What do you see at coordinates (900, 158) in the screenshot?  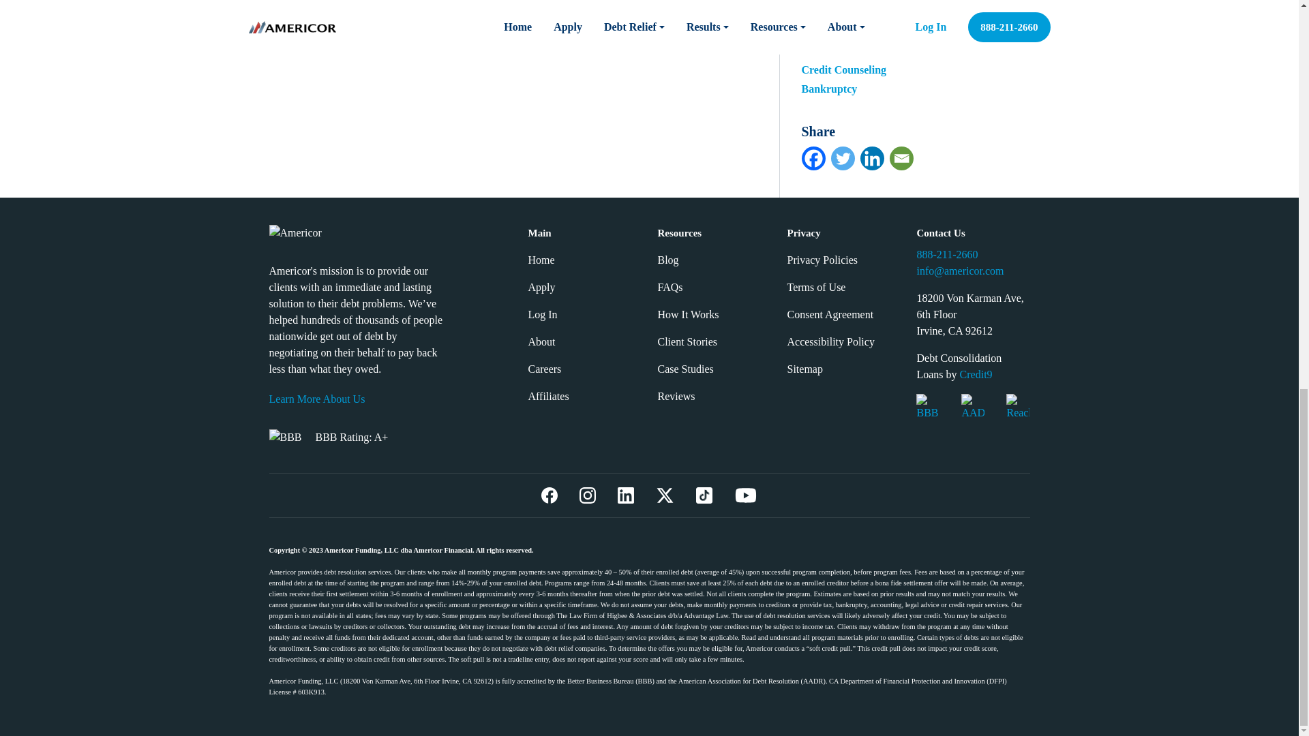 I see `Email` at bounding box center [900, 158].